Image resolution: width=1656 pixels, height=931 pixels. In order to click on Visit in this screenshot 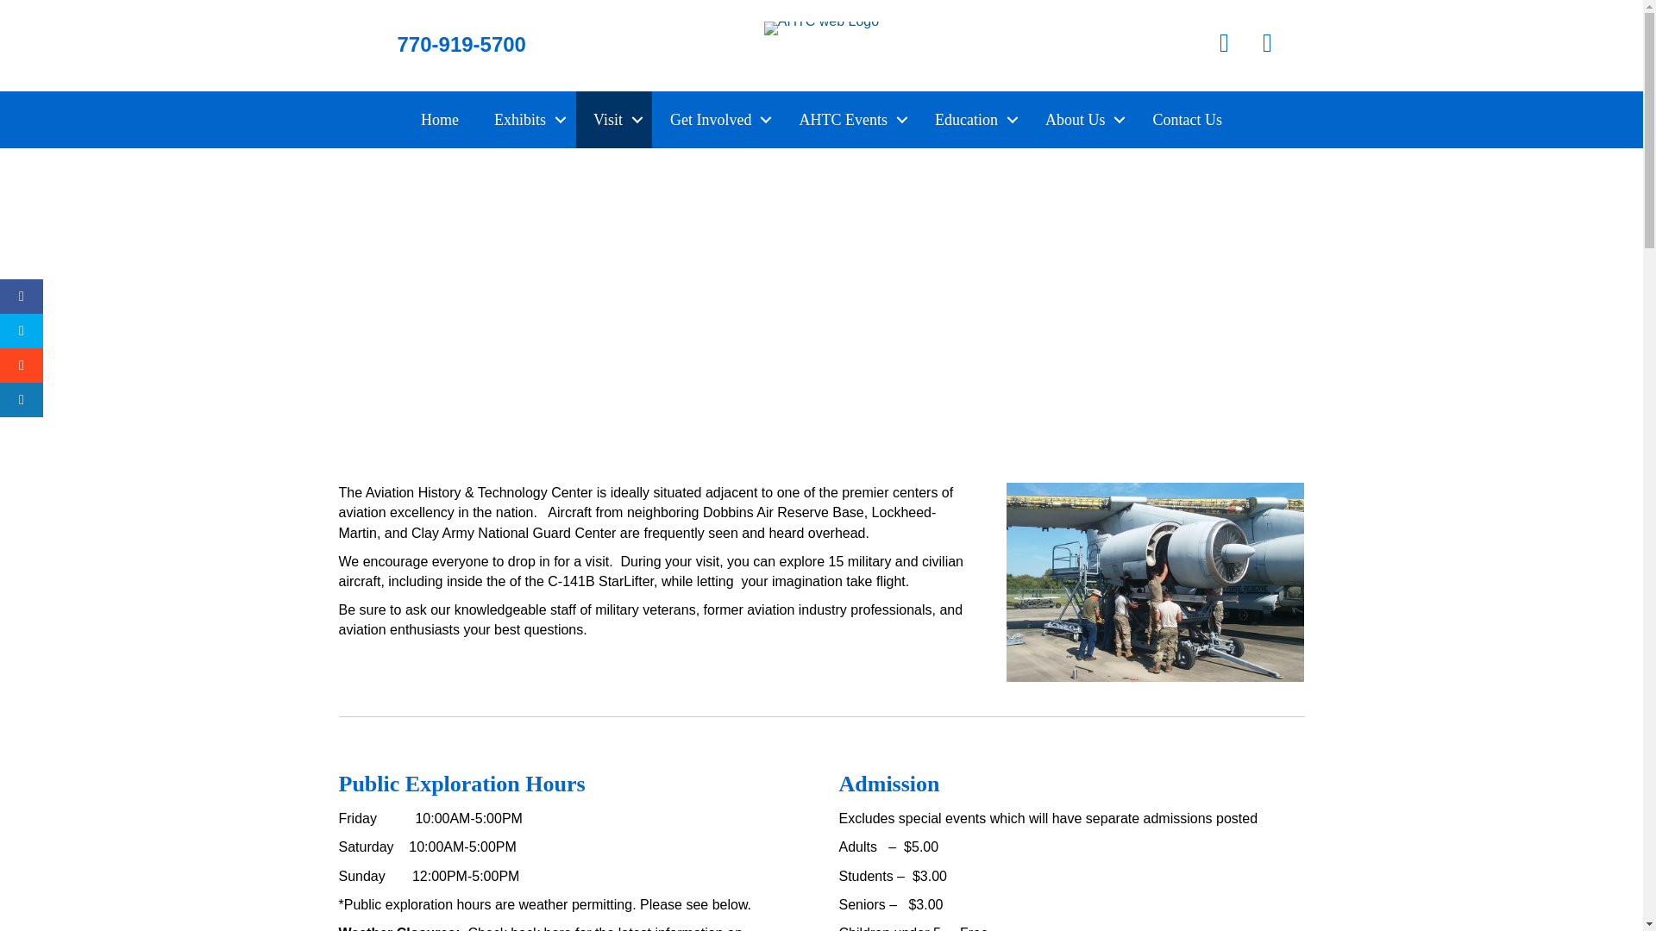, I will do `click(614, 119)`.